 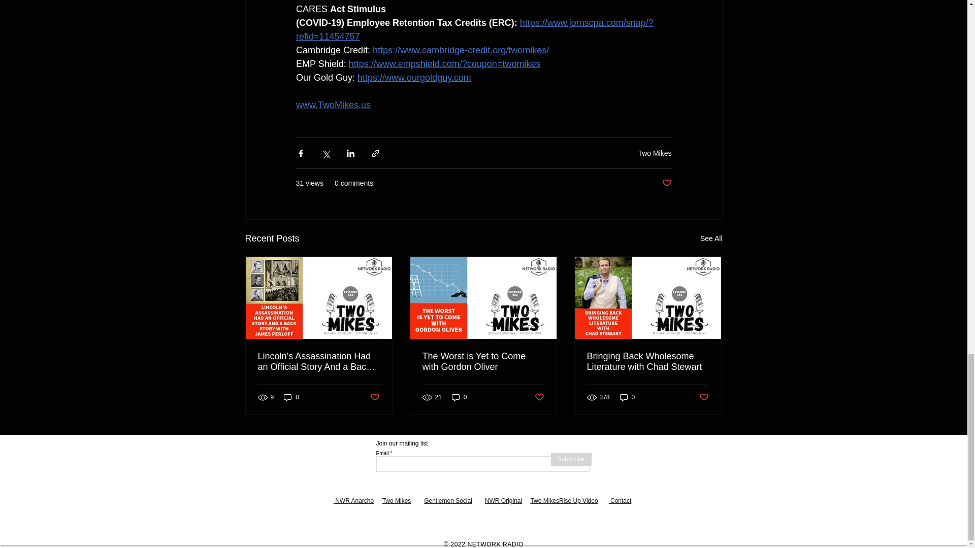 I want to click on The Worst is Yet to Come with Gordon Oliver, so click(x=483, y=362).